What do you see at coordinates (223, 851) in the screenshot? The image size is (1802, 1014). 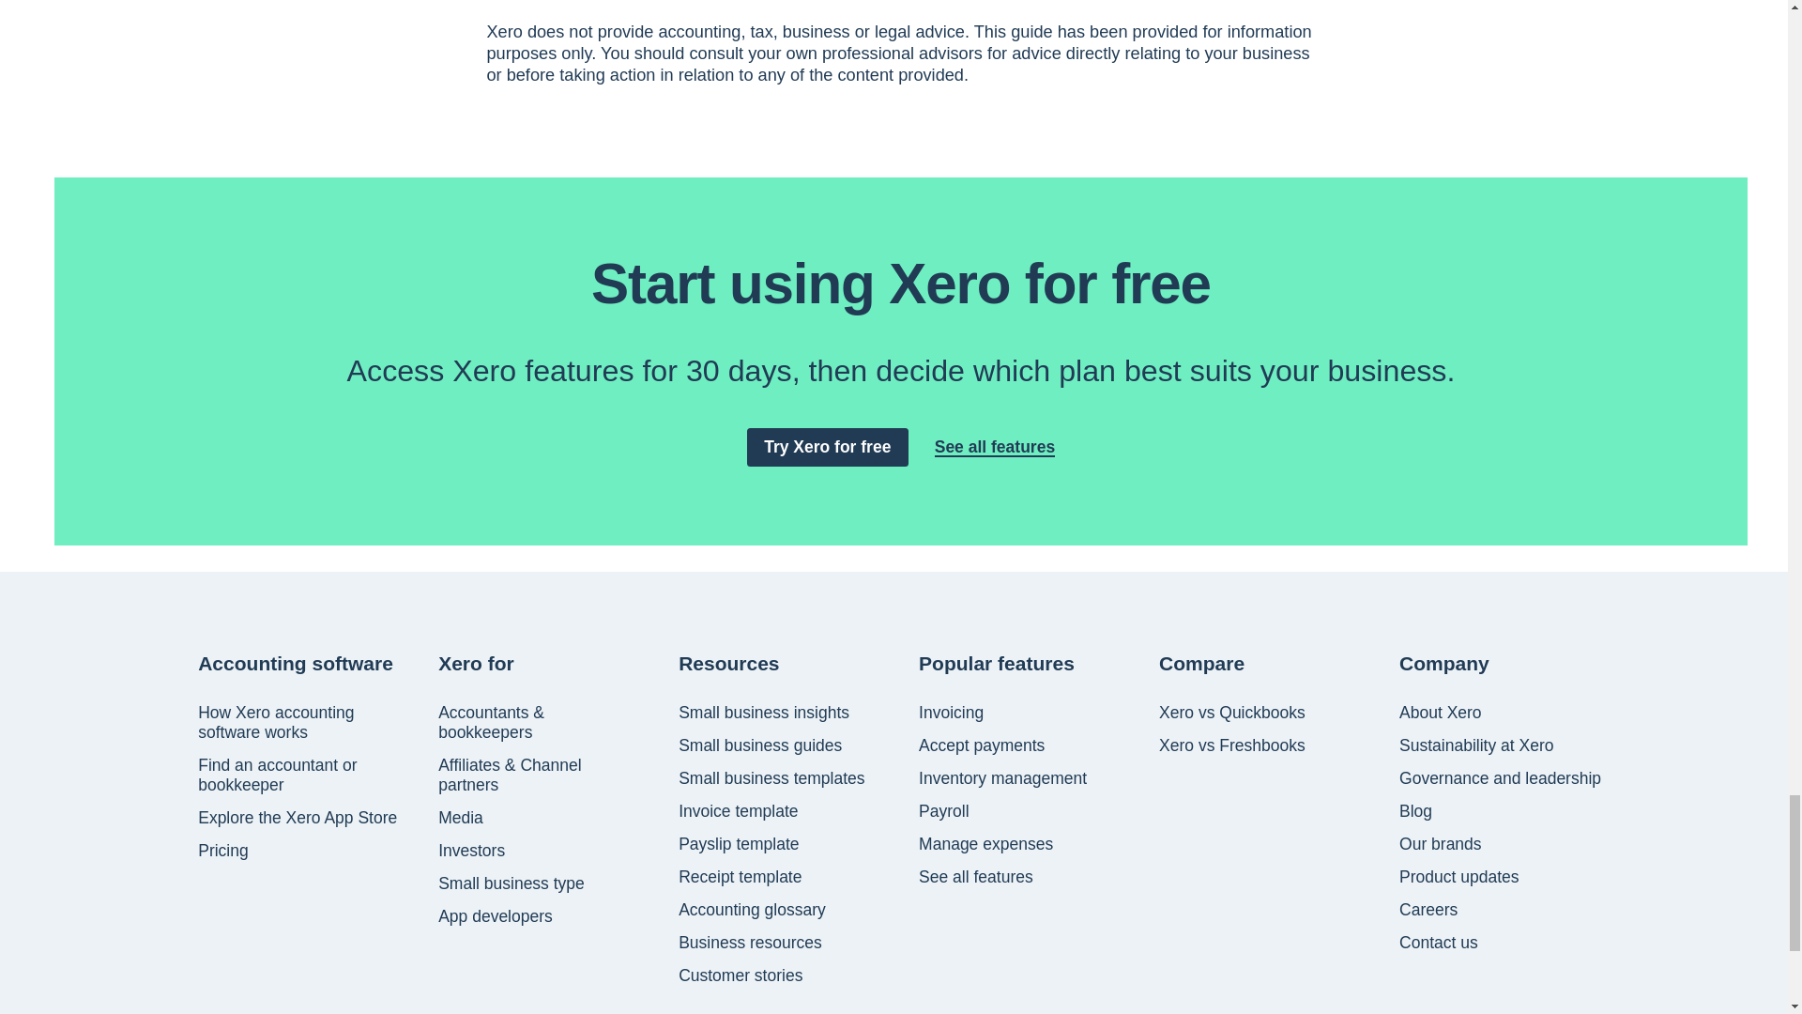 I see `Pricing` at bounding box center [223, 851].